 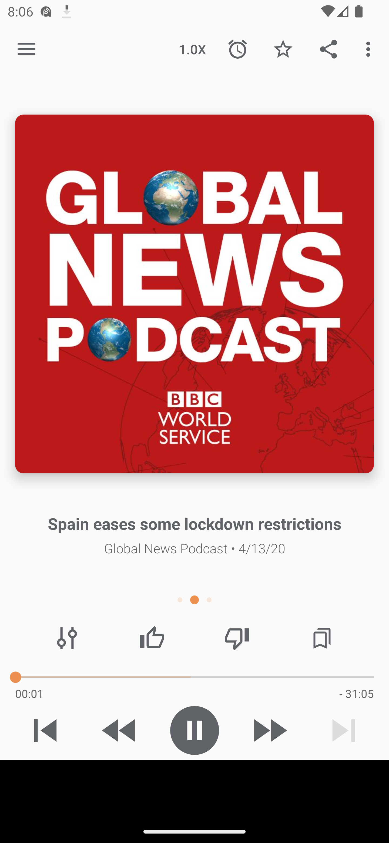 What do you see at coordinates (45, 730) in the screenshot?
I see `Previous track` at bounding box center [45, 730].